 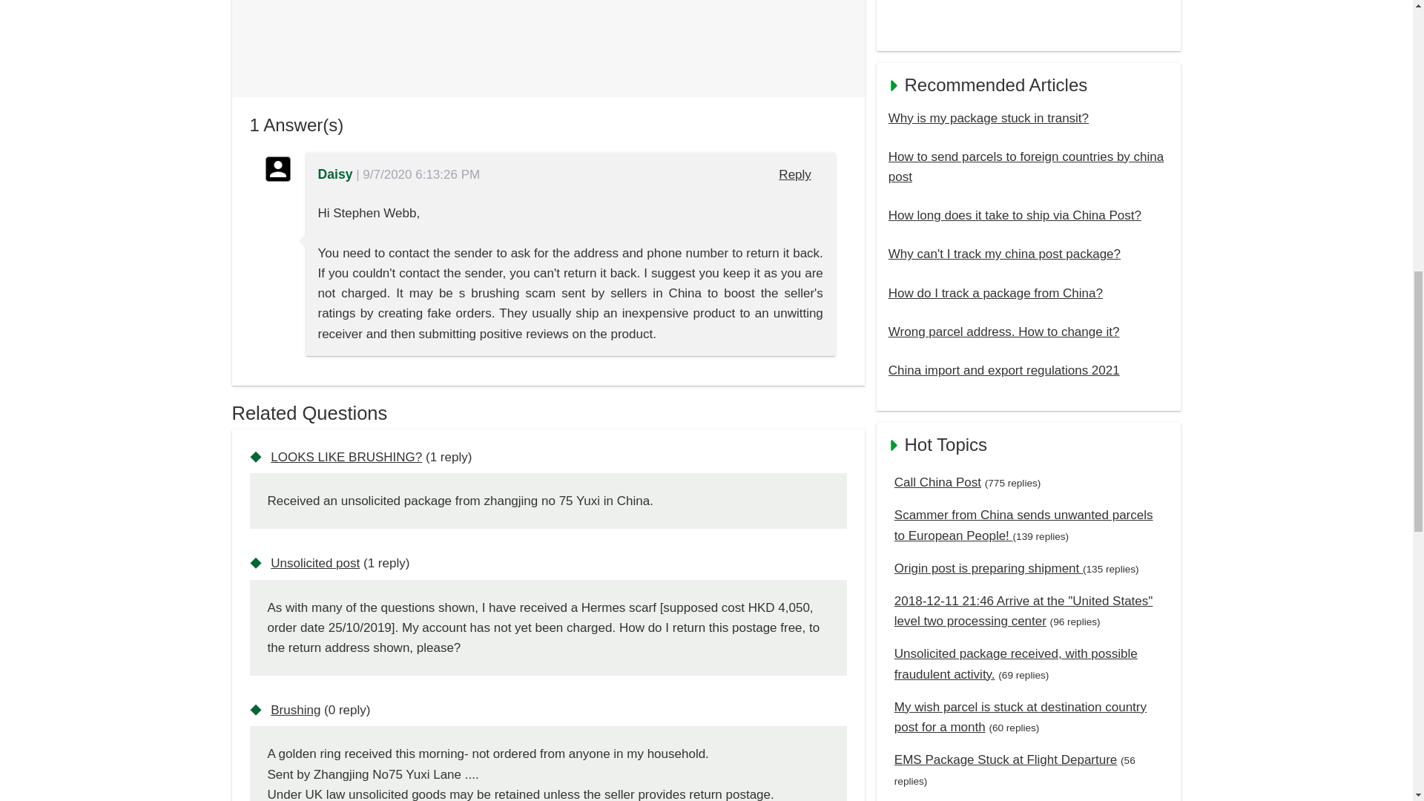 What do you see at coordinates (295, 710) in the screenshot?
I see `Brushing` at bounding box center [295, 710].